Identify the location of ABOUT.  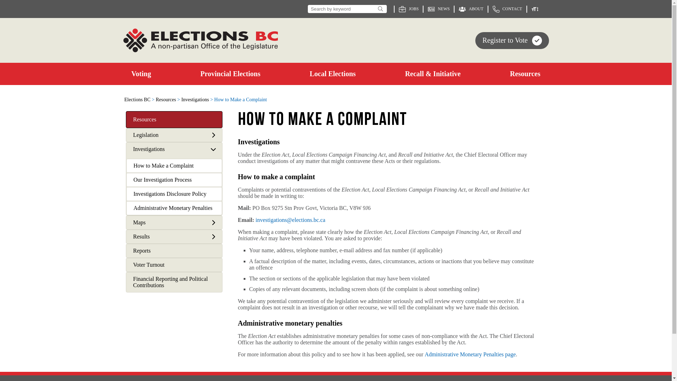
(471, 9).